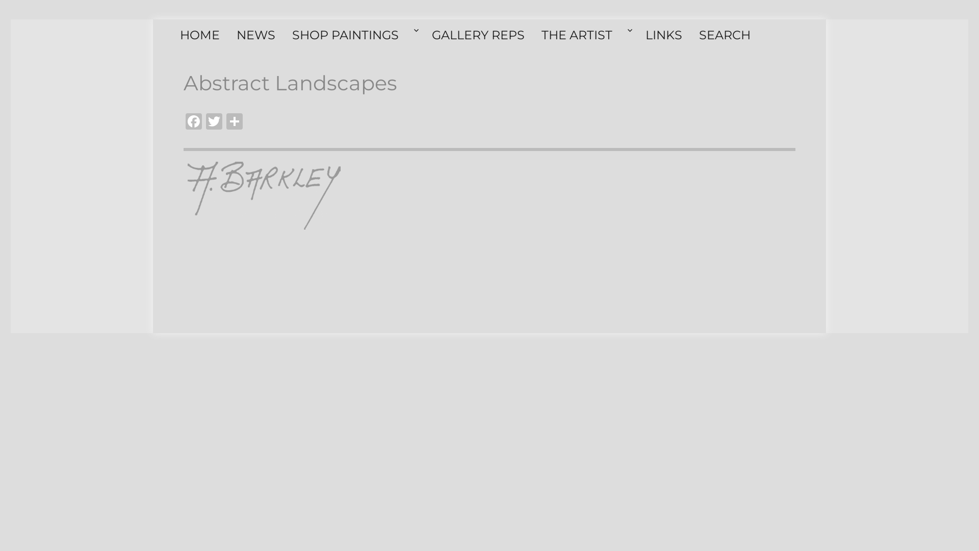 Image resolution: width=979 pixels, height=551 pixels. Describe the element at coordinates (727, 35) in the screenshot. I see `SEARCH` at that location.